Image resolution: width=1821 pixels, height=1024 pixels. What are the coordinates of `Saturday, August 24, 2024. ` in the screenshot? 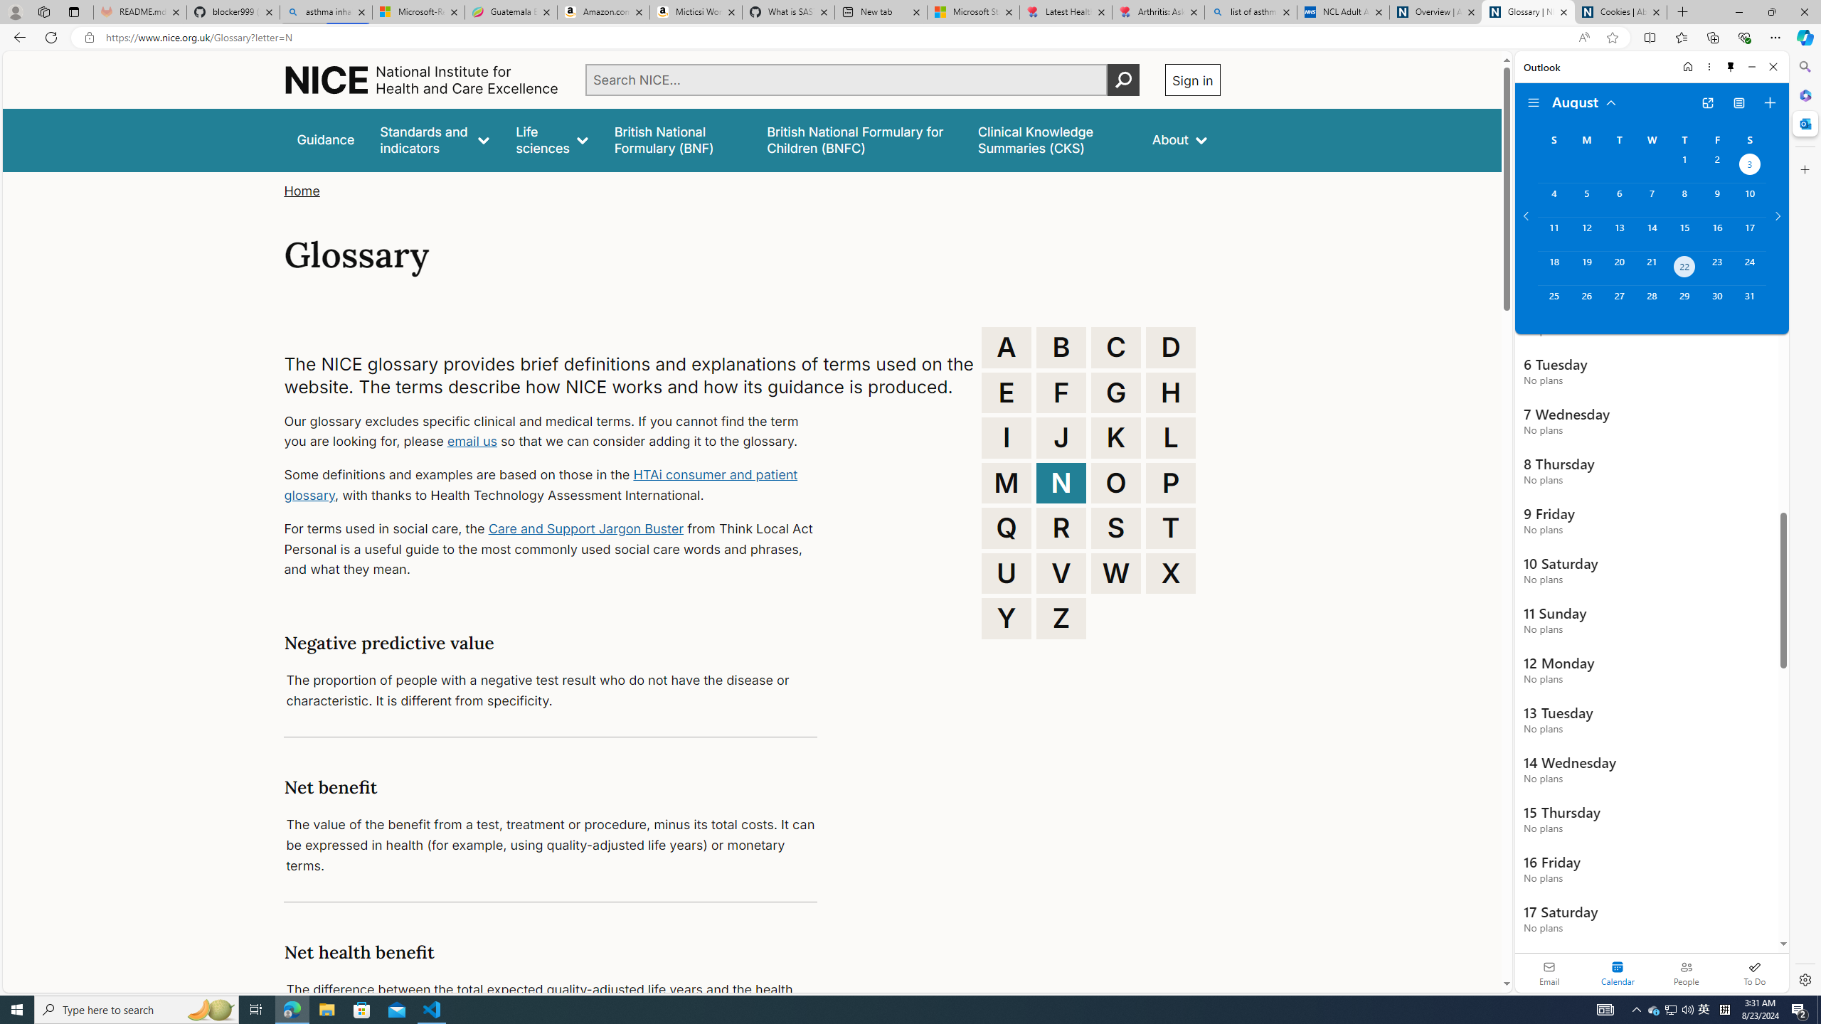 It's located at (1750, 268).